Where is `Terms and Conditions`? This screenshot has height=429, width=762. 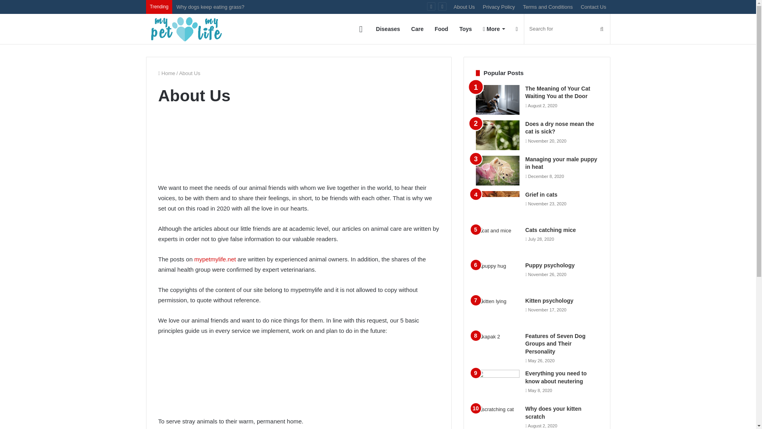 Terms and Conditions is located at coordinates (548, 7).